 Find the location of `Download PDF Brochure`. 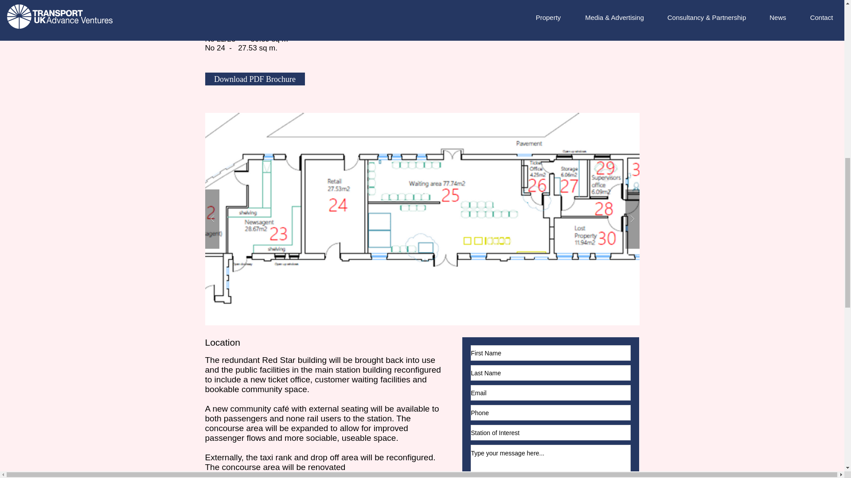

Download PDF Brochure is located at coordinates (254, 79).